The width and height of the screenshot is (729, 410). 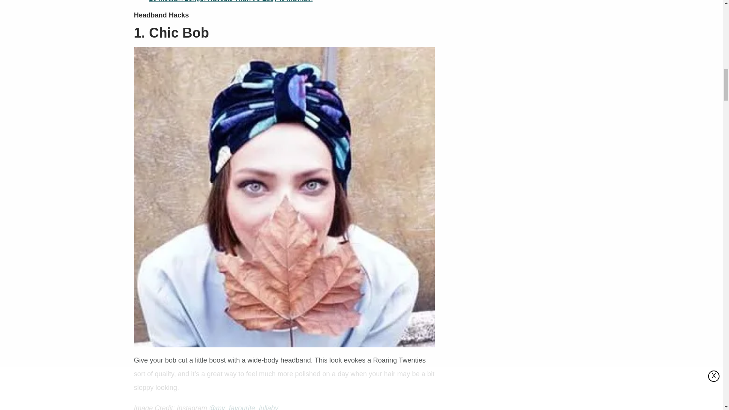 What do you see at coordinates (230, 1) in the screenshot?
I see `20 Medium Length Haircuts That Are Easy to Maintain` at bounding box center [230, 1].